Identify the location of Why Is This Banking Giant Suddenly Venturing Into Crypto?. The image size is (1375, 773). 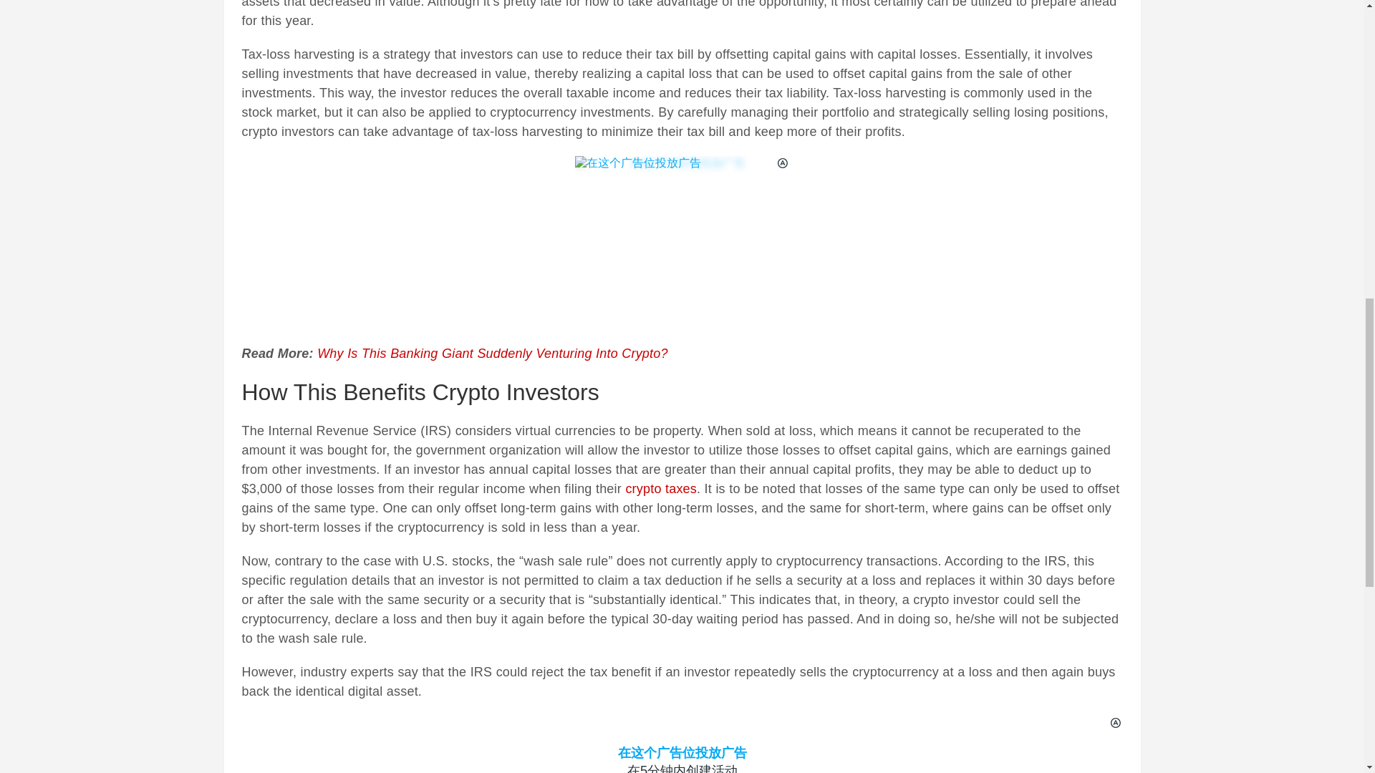
(493, 354).